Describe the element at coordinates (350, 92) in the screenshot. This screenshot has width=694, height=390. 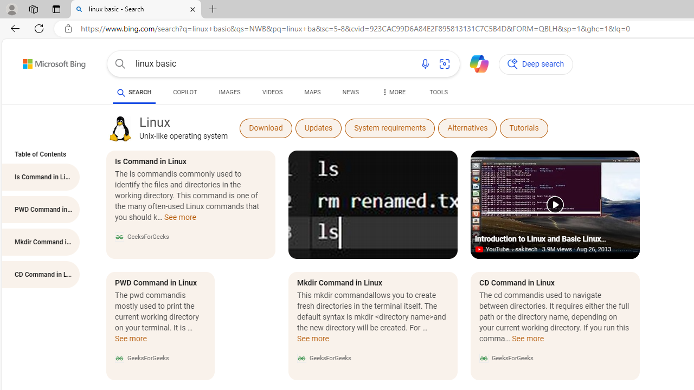
I see `NEWS` at that location.